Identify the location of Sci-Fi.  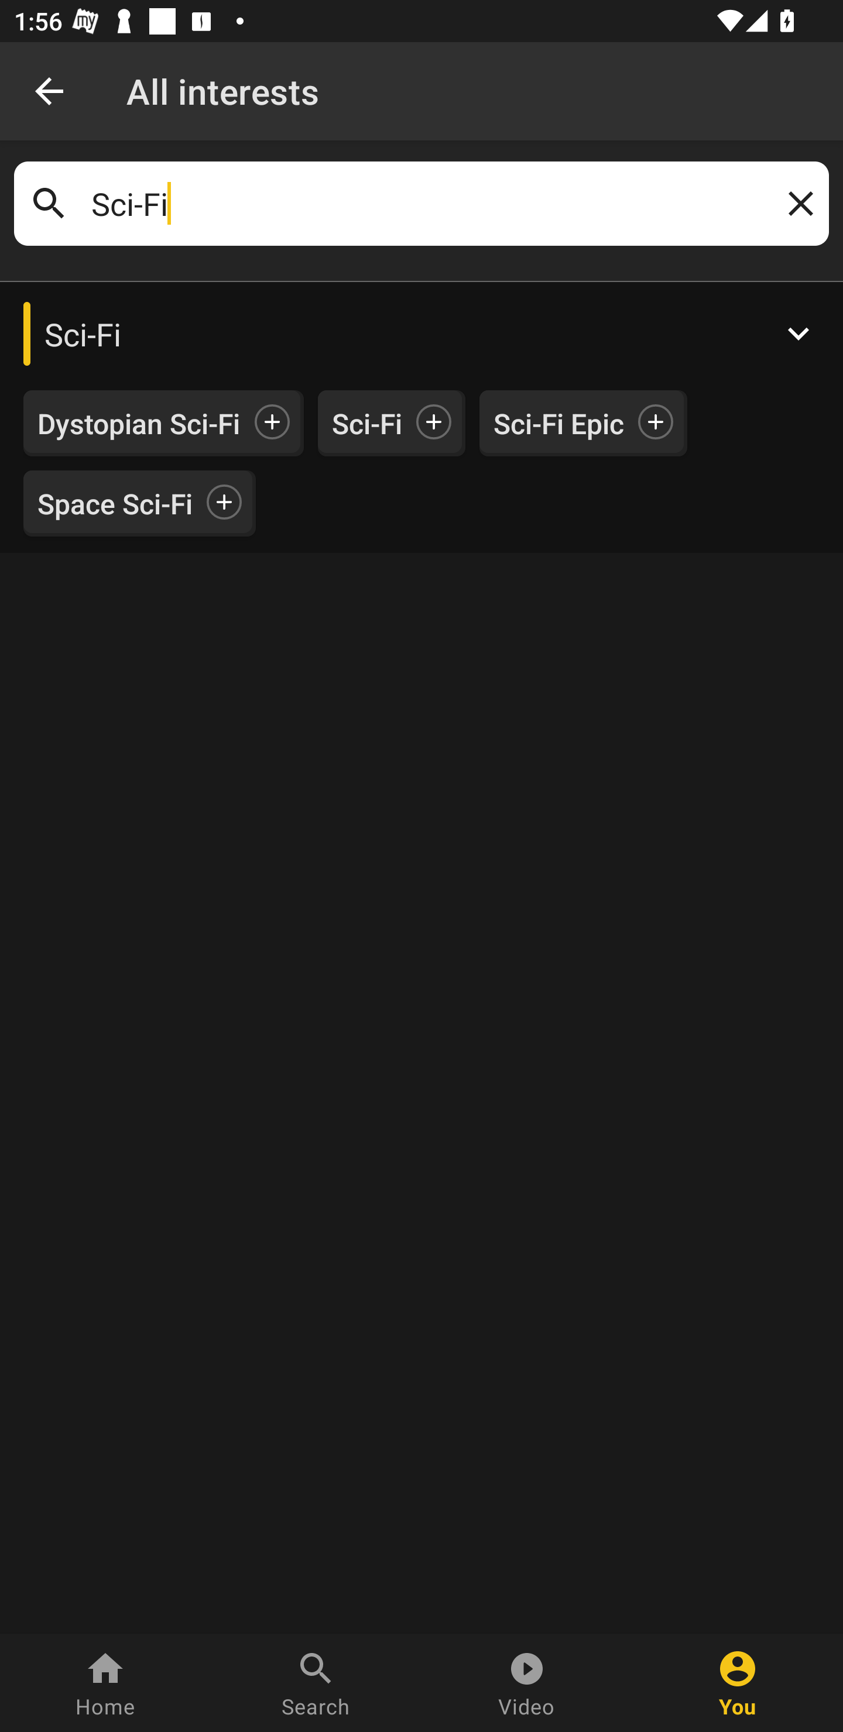
(366, 424).